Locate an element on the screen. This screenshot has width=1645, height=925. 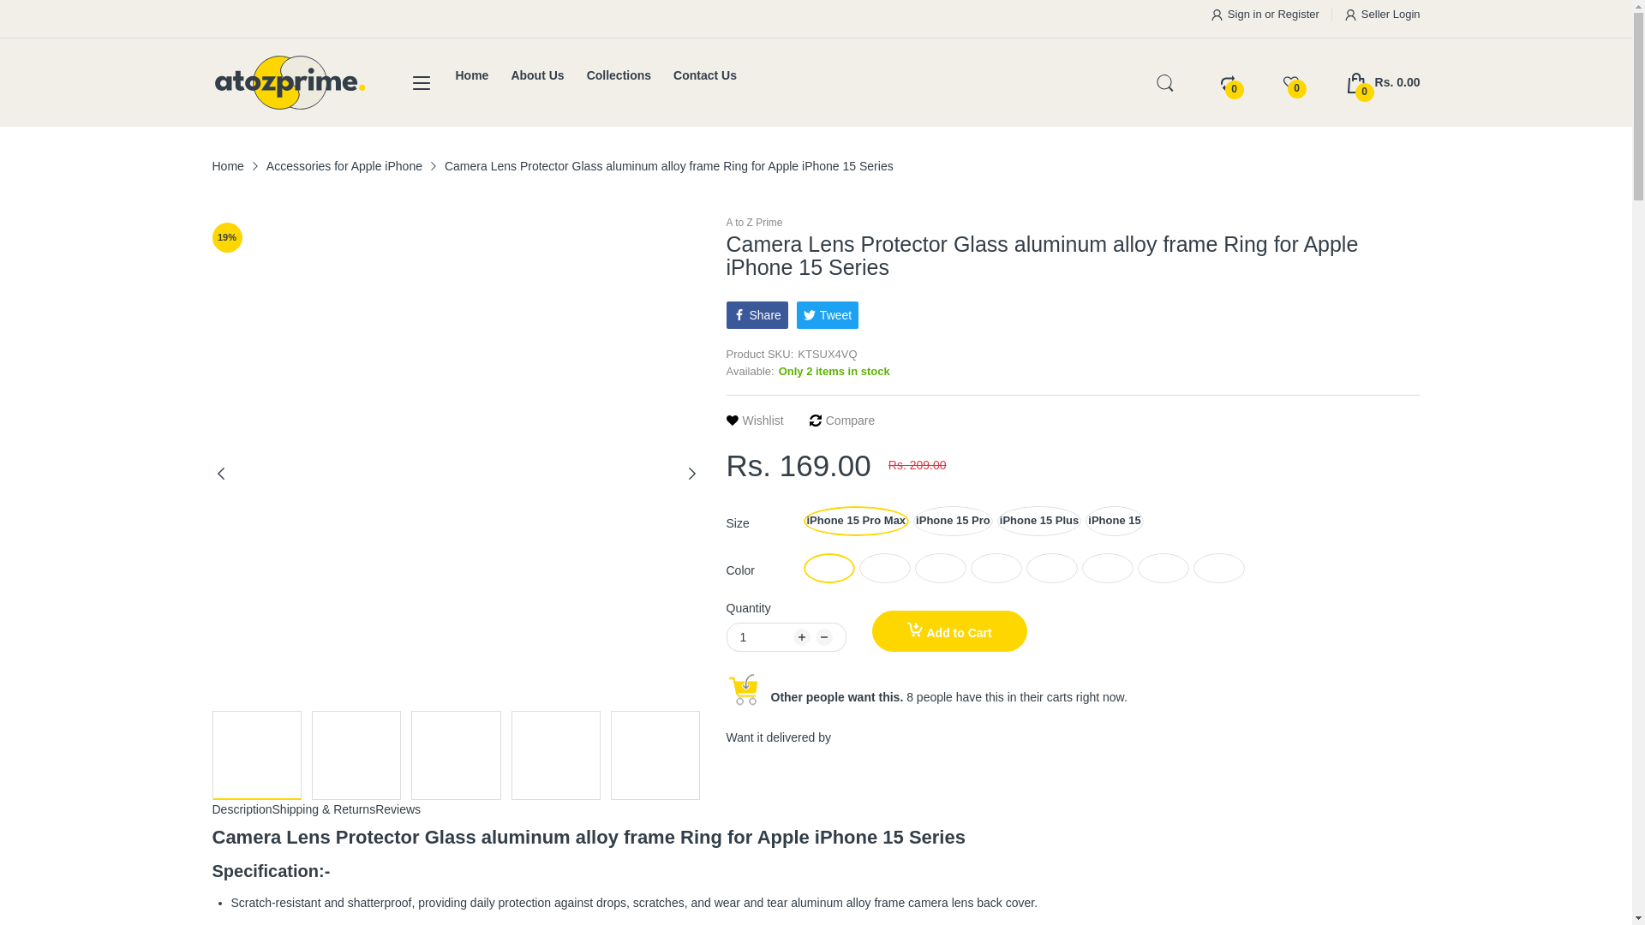
0 is located at coordinates (1229, 82).